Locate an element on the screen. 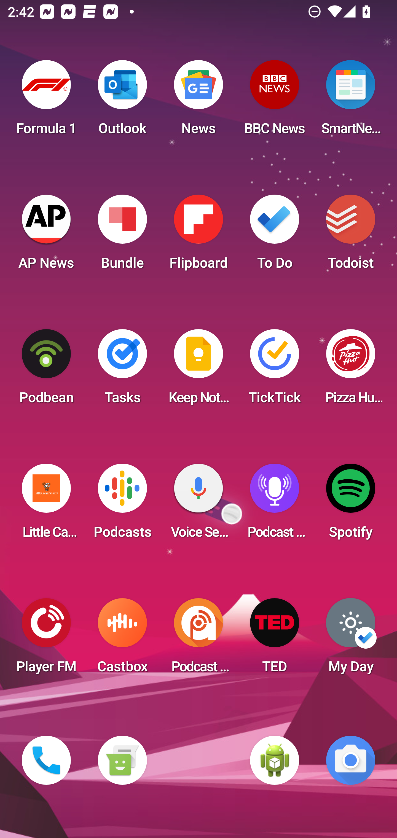 This screenshot has width=397, height=838. Formula 1 is located at coordinates (46, 101).